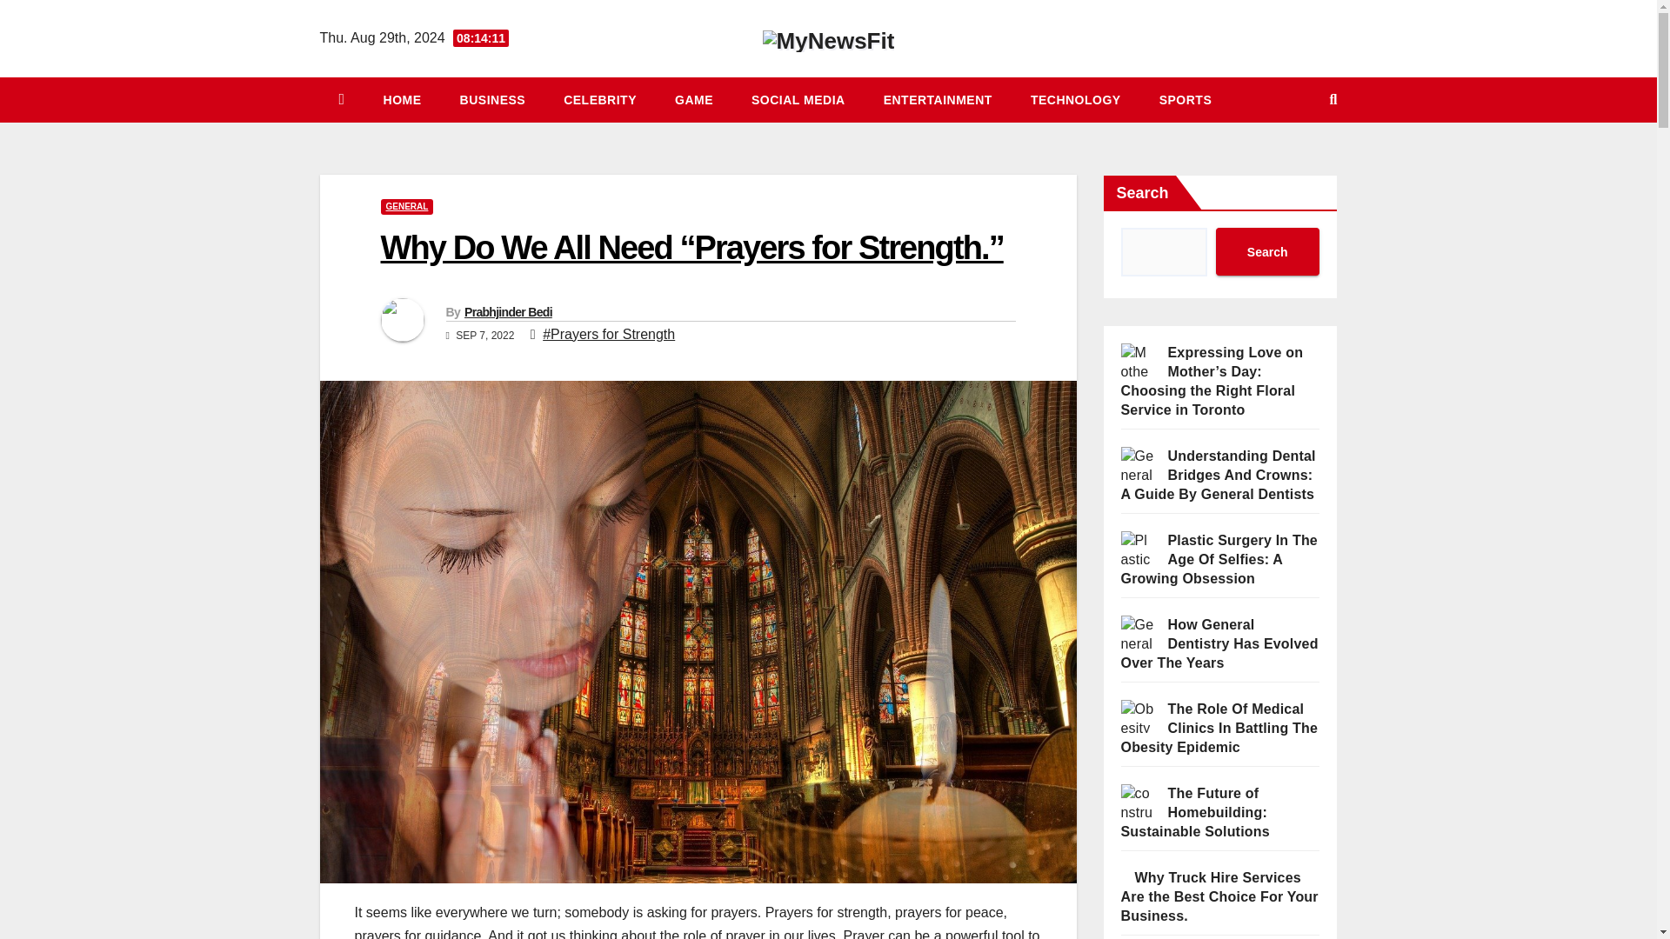 This screenshot has height=939, width=1670. I want to click on SPORTS, so click(1186, 99).